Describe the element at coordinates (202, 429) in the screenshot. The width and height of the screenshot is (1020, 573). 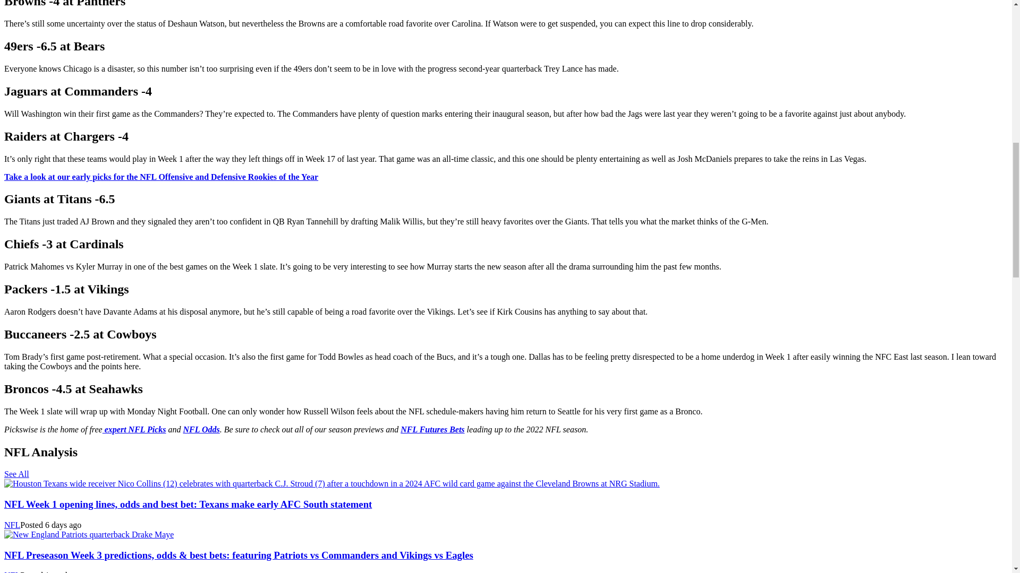
I see `NFL Odds` at that location.